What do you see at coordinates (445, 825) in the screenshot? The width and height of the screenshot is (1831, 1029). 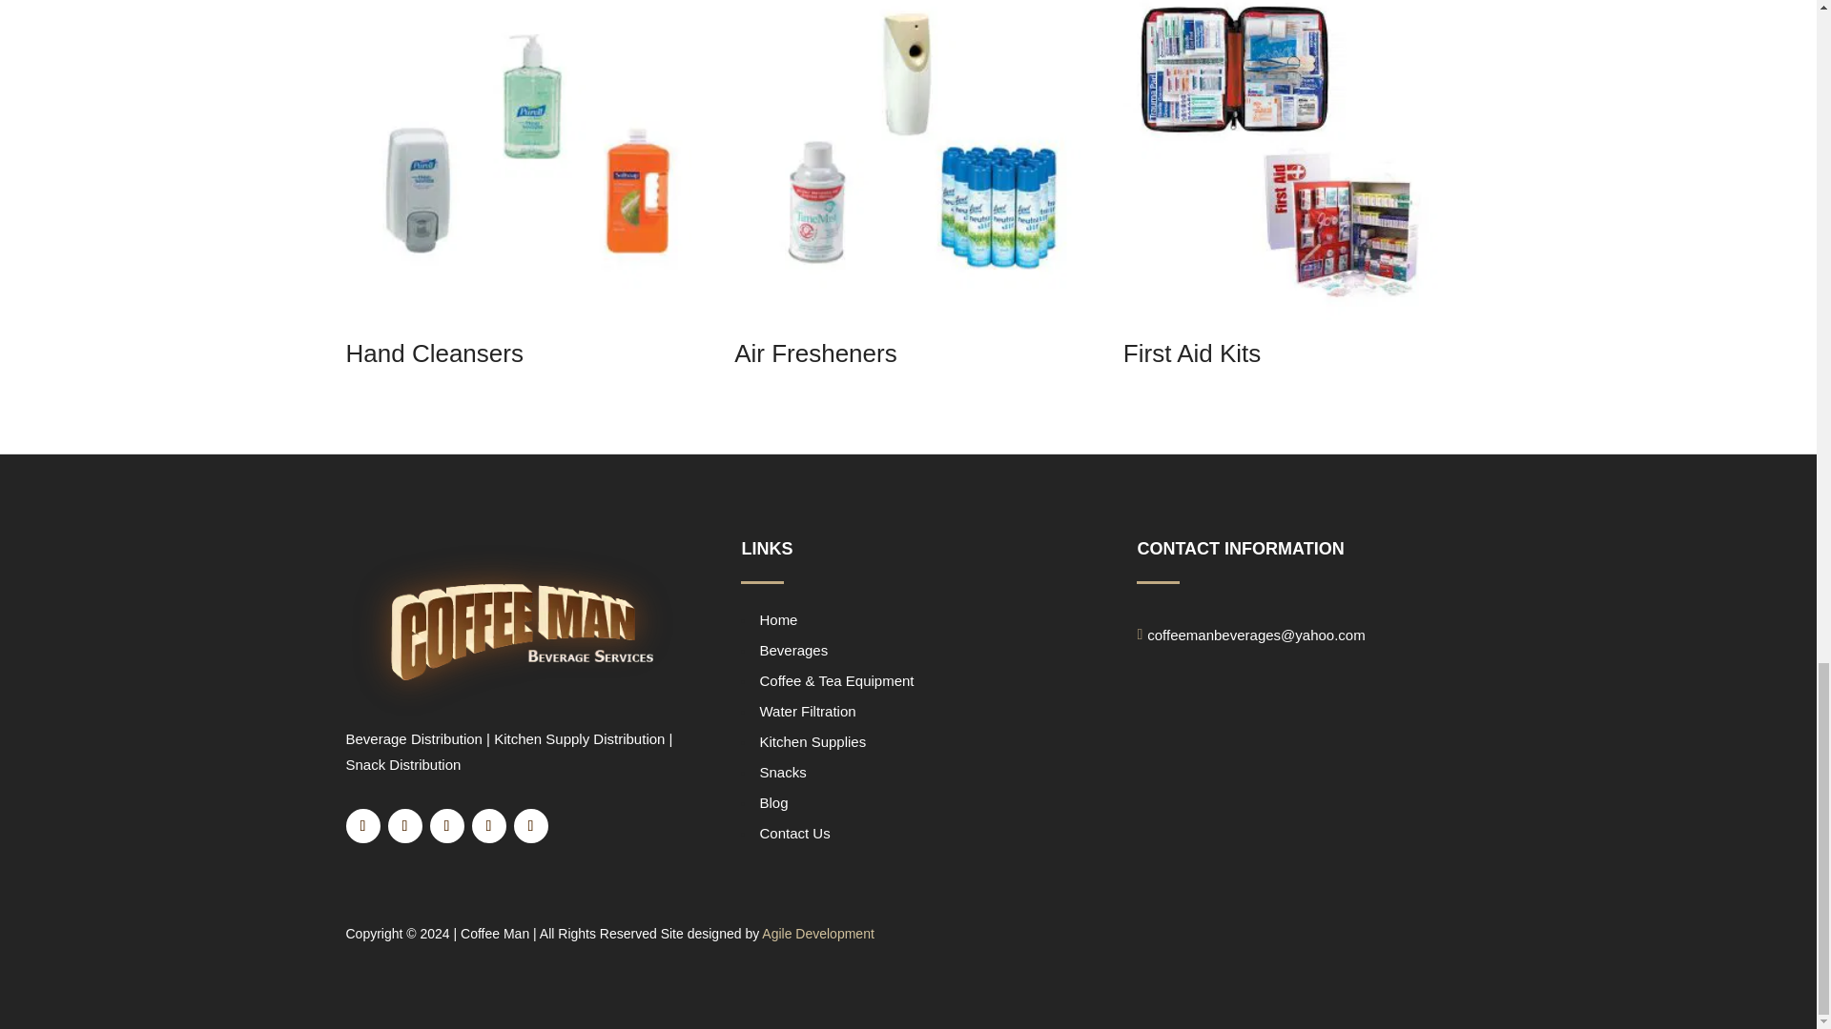 I see `Follow on Instagram` at bounding box center [445, 825].